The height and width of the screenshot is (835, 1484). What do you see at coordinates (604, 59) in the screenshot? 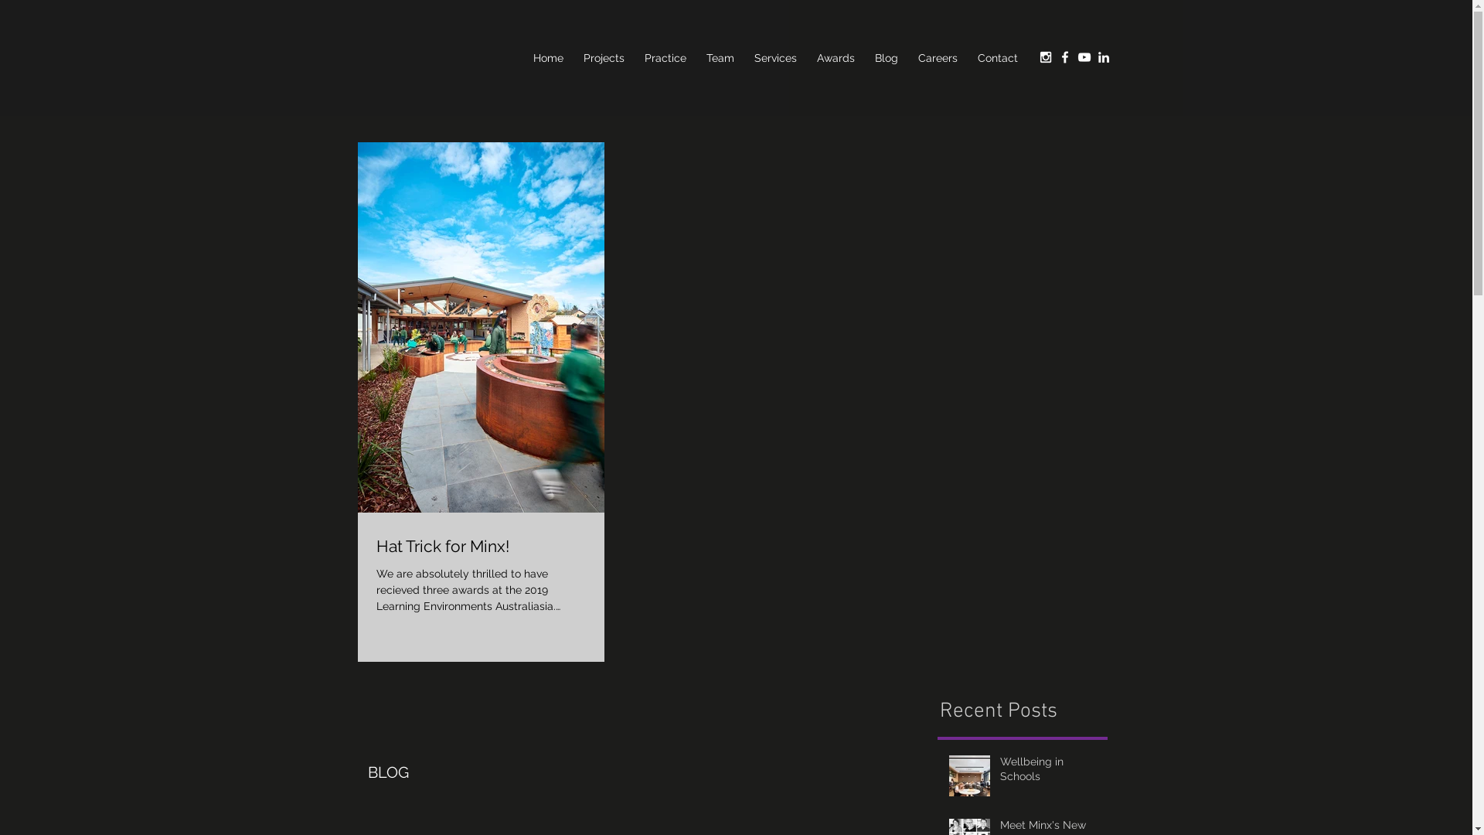
I see `Projects` at bounding box center [604, 59].